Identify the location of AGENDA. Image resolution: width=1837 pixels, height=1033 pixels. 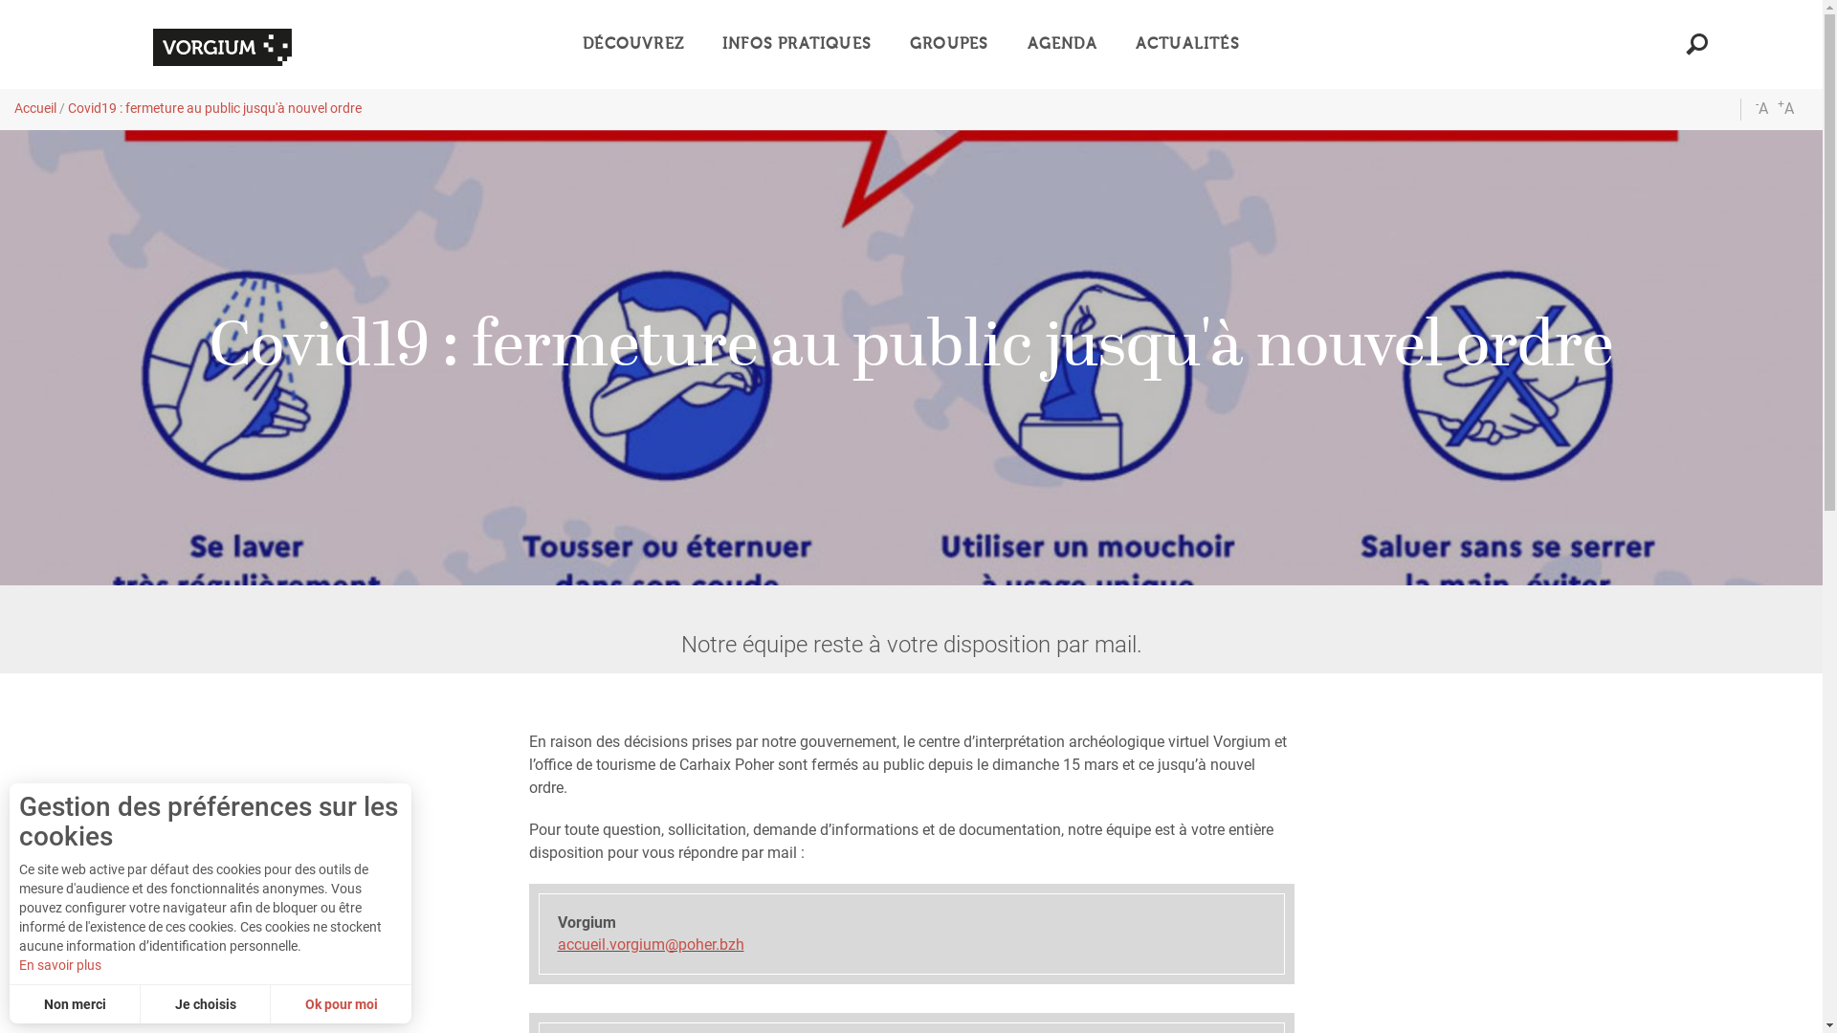
(1062, 44).